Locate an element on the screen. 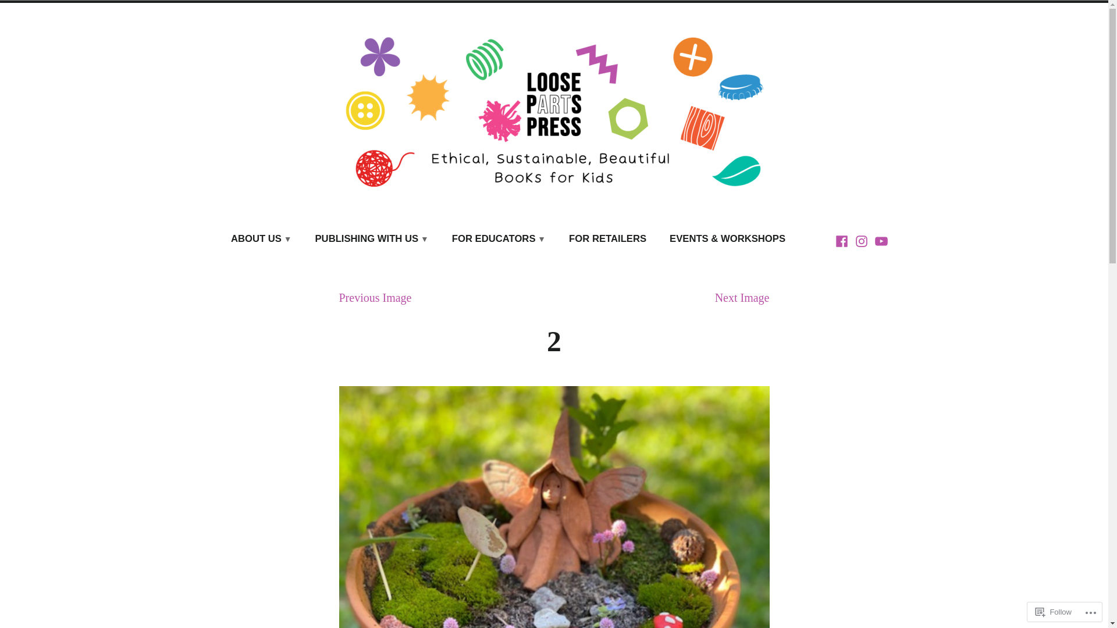 The image size is (1117, 628). Previous Image is located at coordinates (375, 298).